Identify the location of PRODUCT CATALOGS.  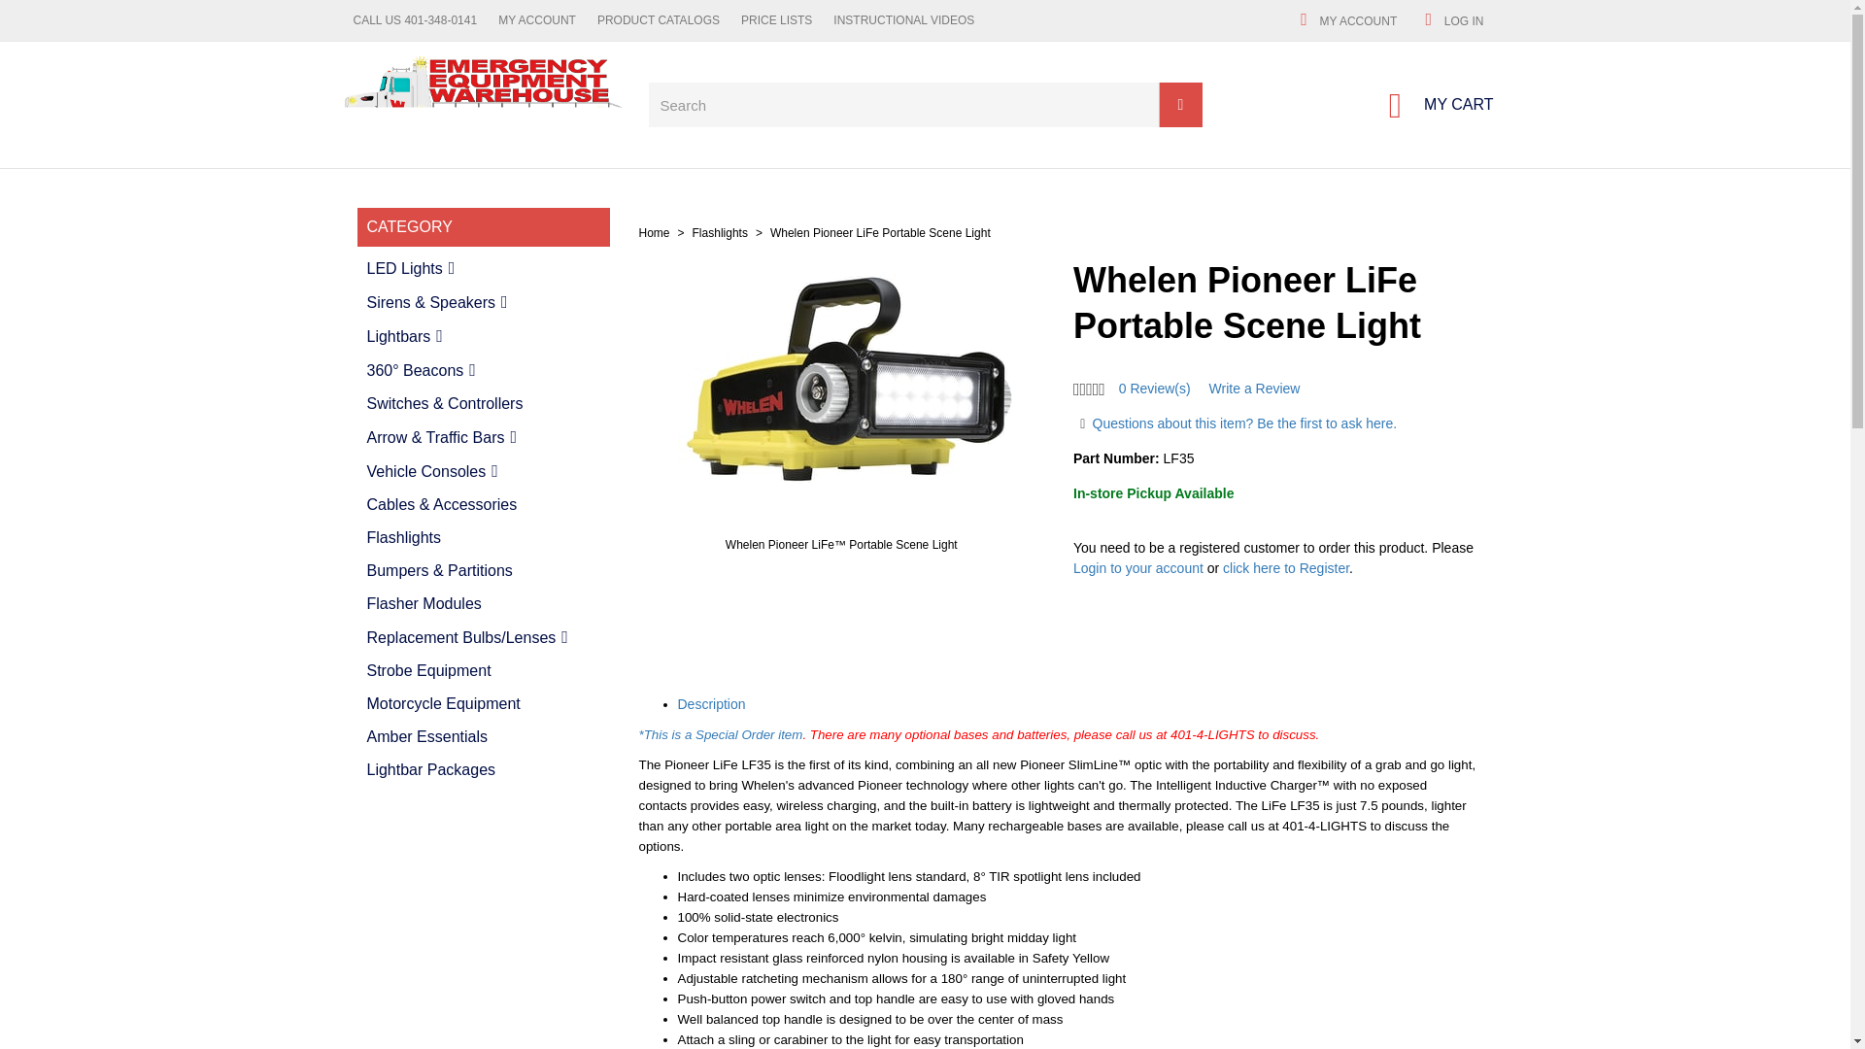
(199, 20).